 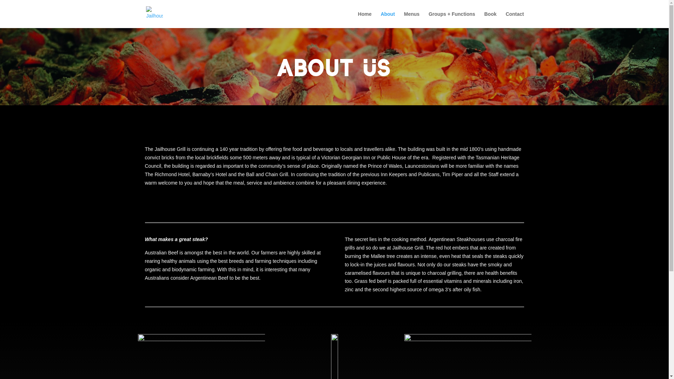 What do you see at coordinates (515, 20) in the screenshot?
I see `Contact` at bounding box center [515, 20].